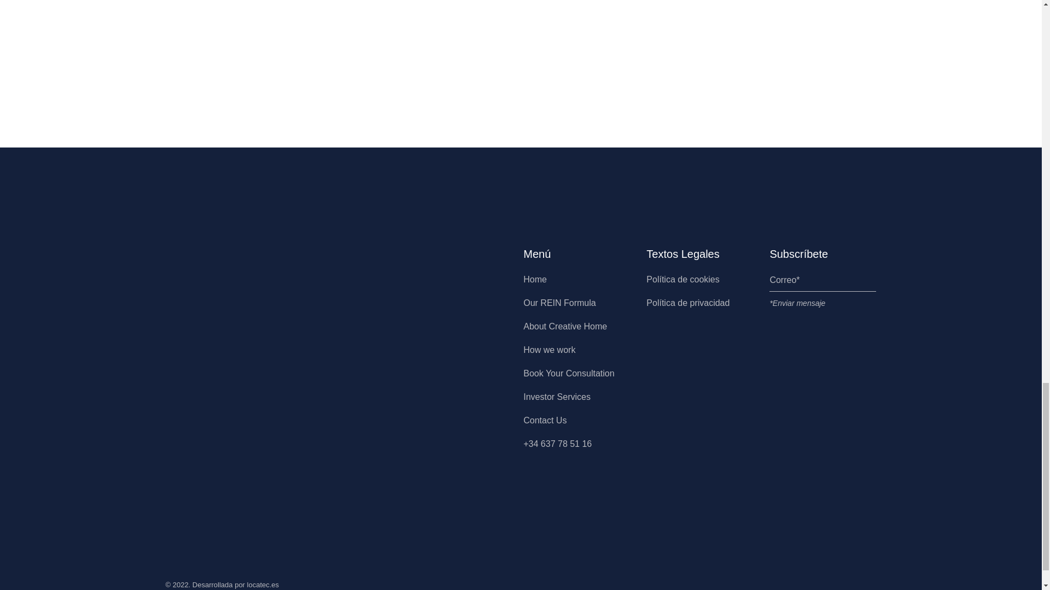 Image resolution: width=1050 pixels, height=590 pixels. What do you see at coordinates (569, 374) in the screenshot?
I see `Book Your Consultation` at bounding box center [569, 374].